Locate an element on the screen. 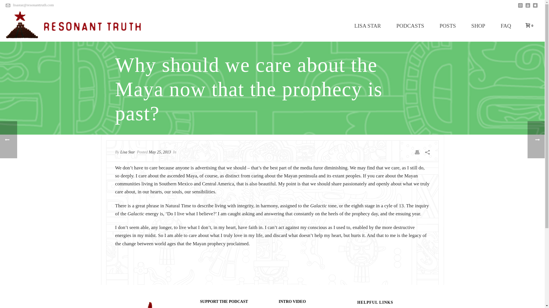  0 is located at coordinates (528, 26).